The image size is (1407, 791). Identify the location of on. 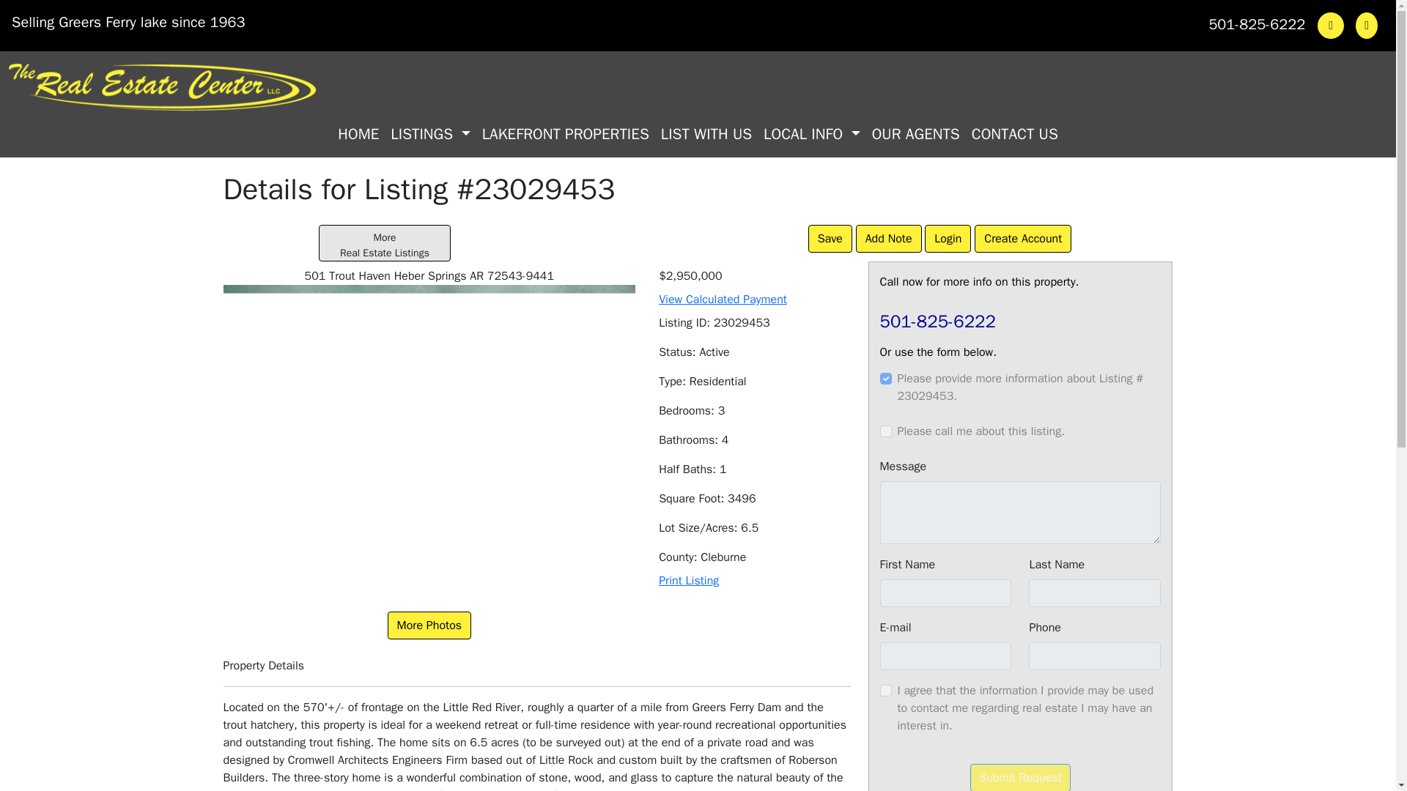
(812, 134).